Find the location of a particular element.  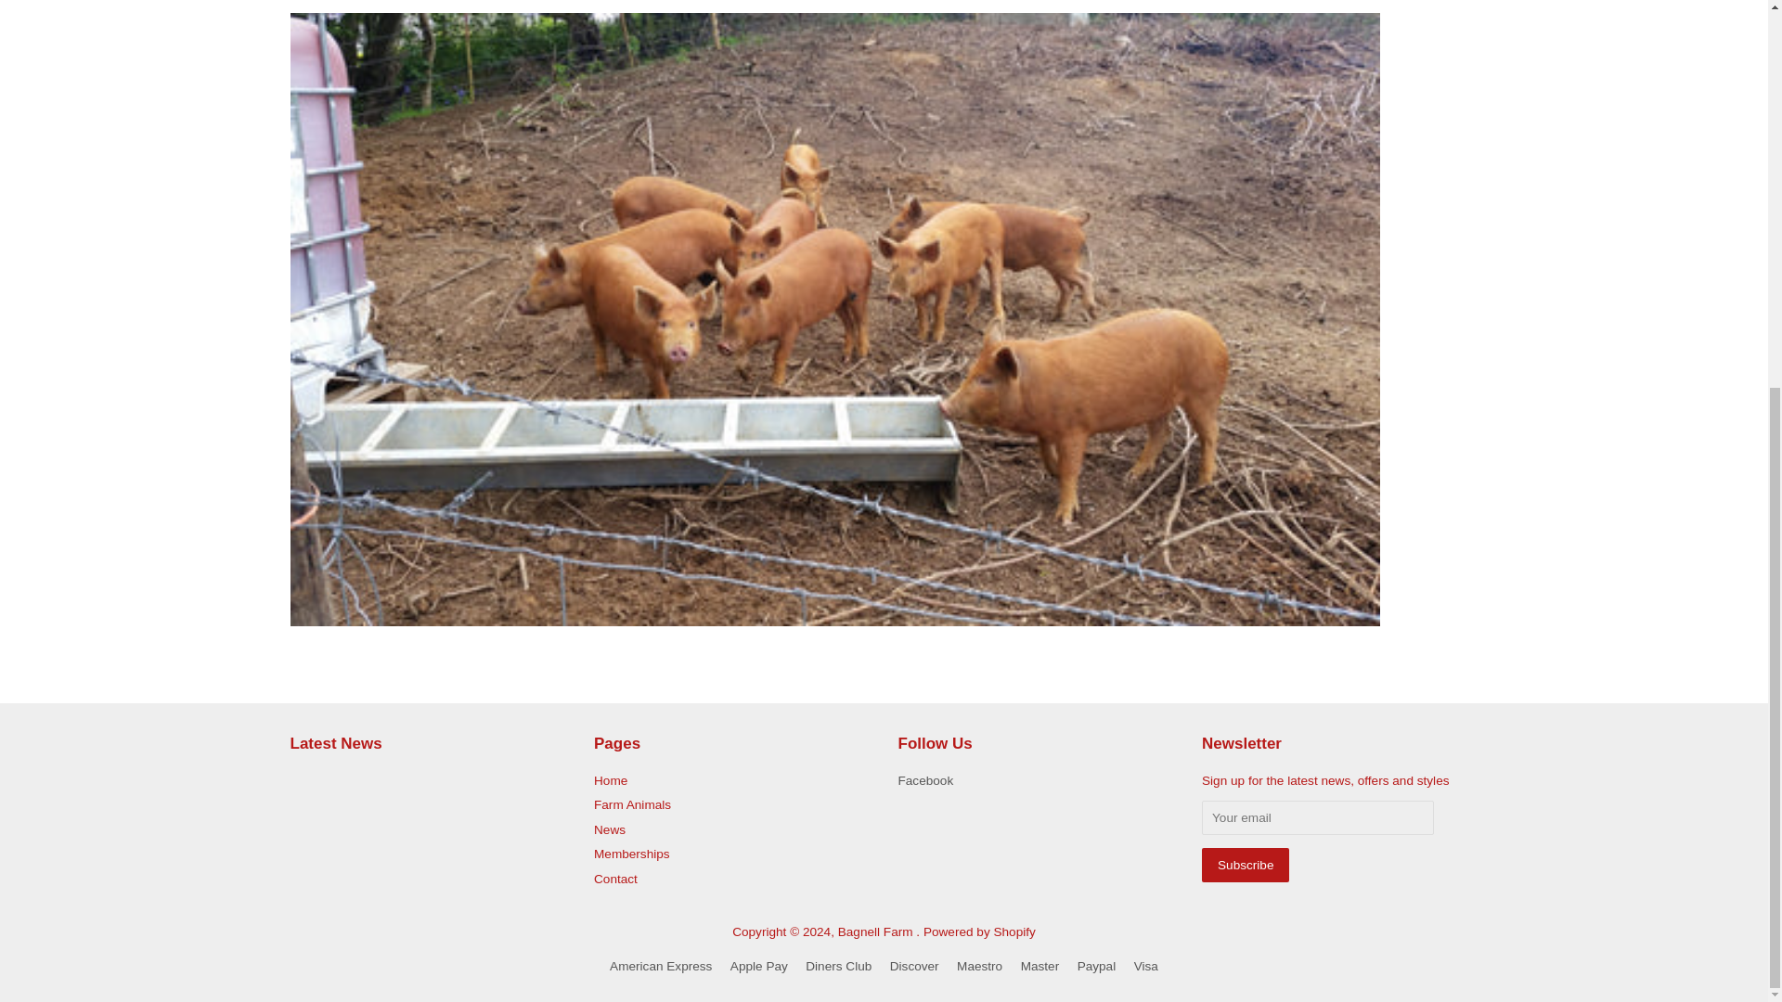

Farm Animals is located at coordinates (632, 803).